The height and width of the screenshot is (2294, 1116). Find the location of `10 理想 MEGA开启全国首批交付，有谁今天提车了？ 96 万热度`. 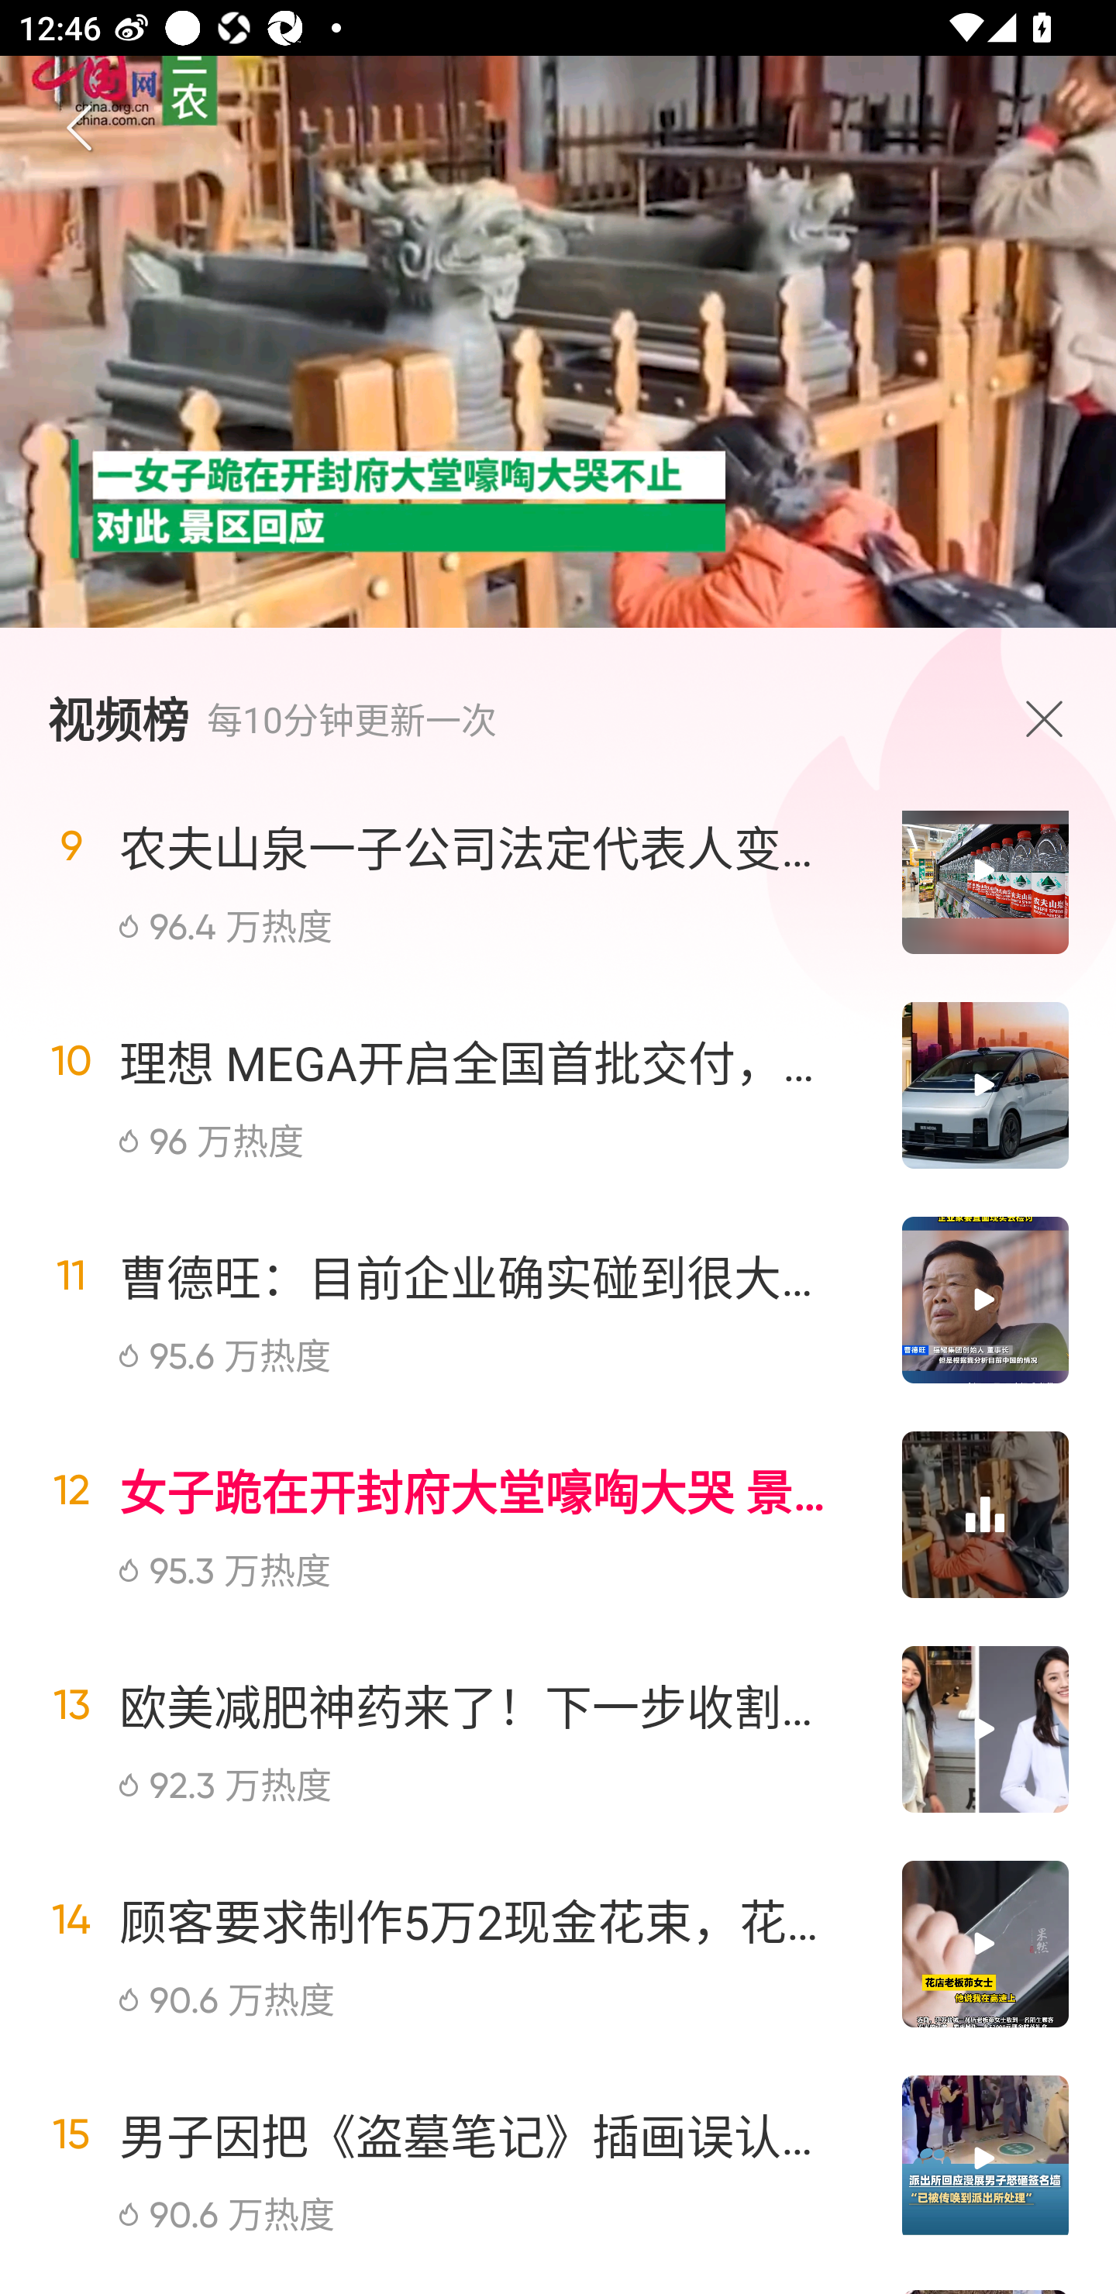

10 理想 MEGA开启全国首批交付，有谁今天提车了？ 96 万热度 is located at coordinates (558, 1085).